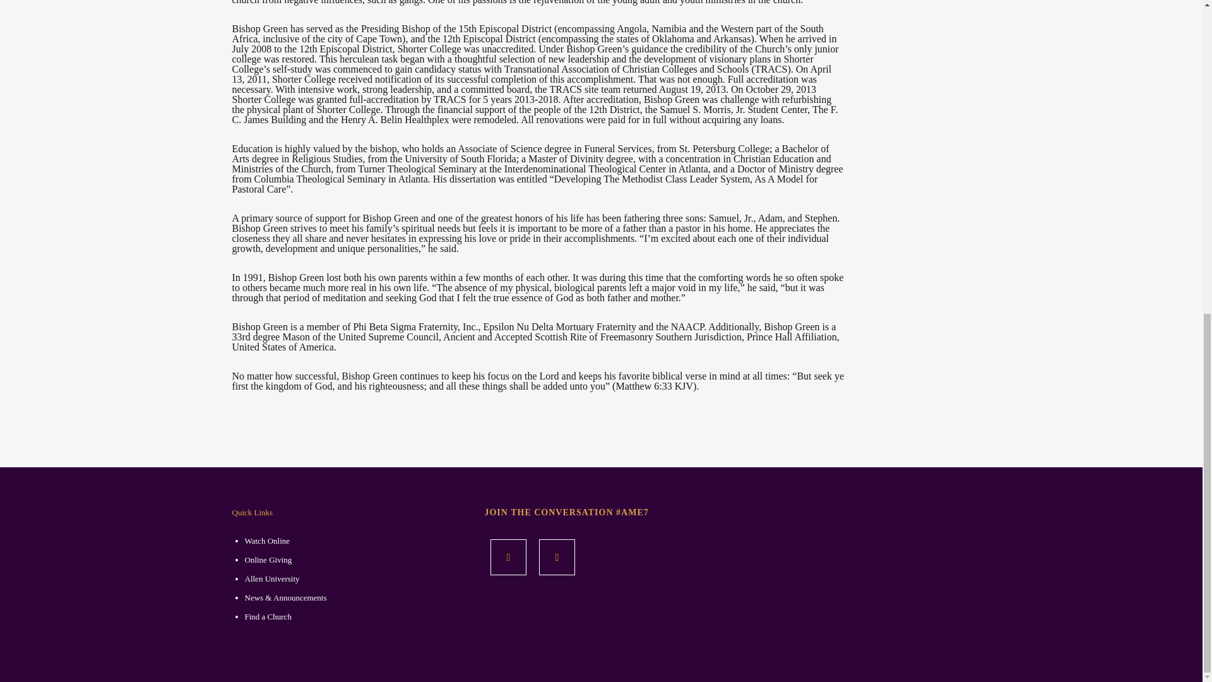 Image resolution: width=1212 pixels, height=682 pixels. Describe the element at coordinates (268, 559) in the screenshot. I see `Online Giving` at that location.